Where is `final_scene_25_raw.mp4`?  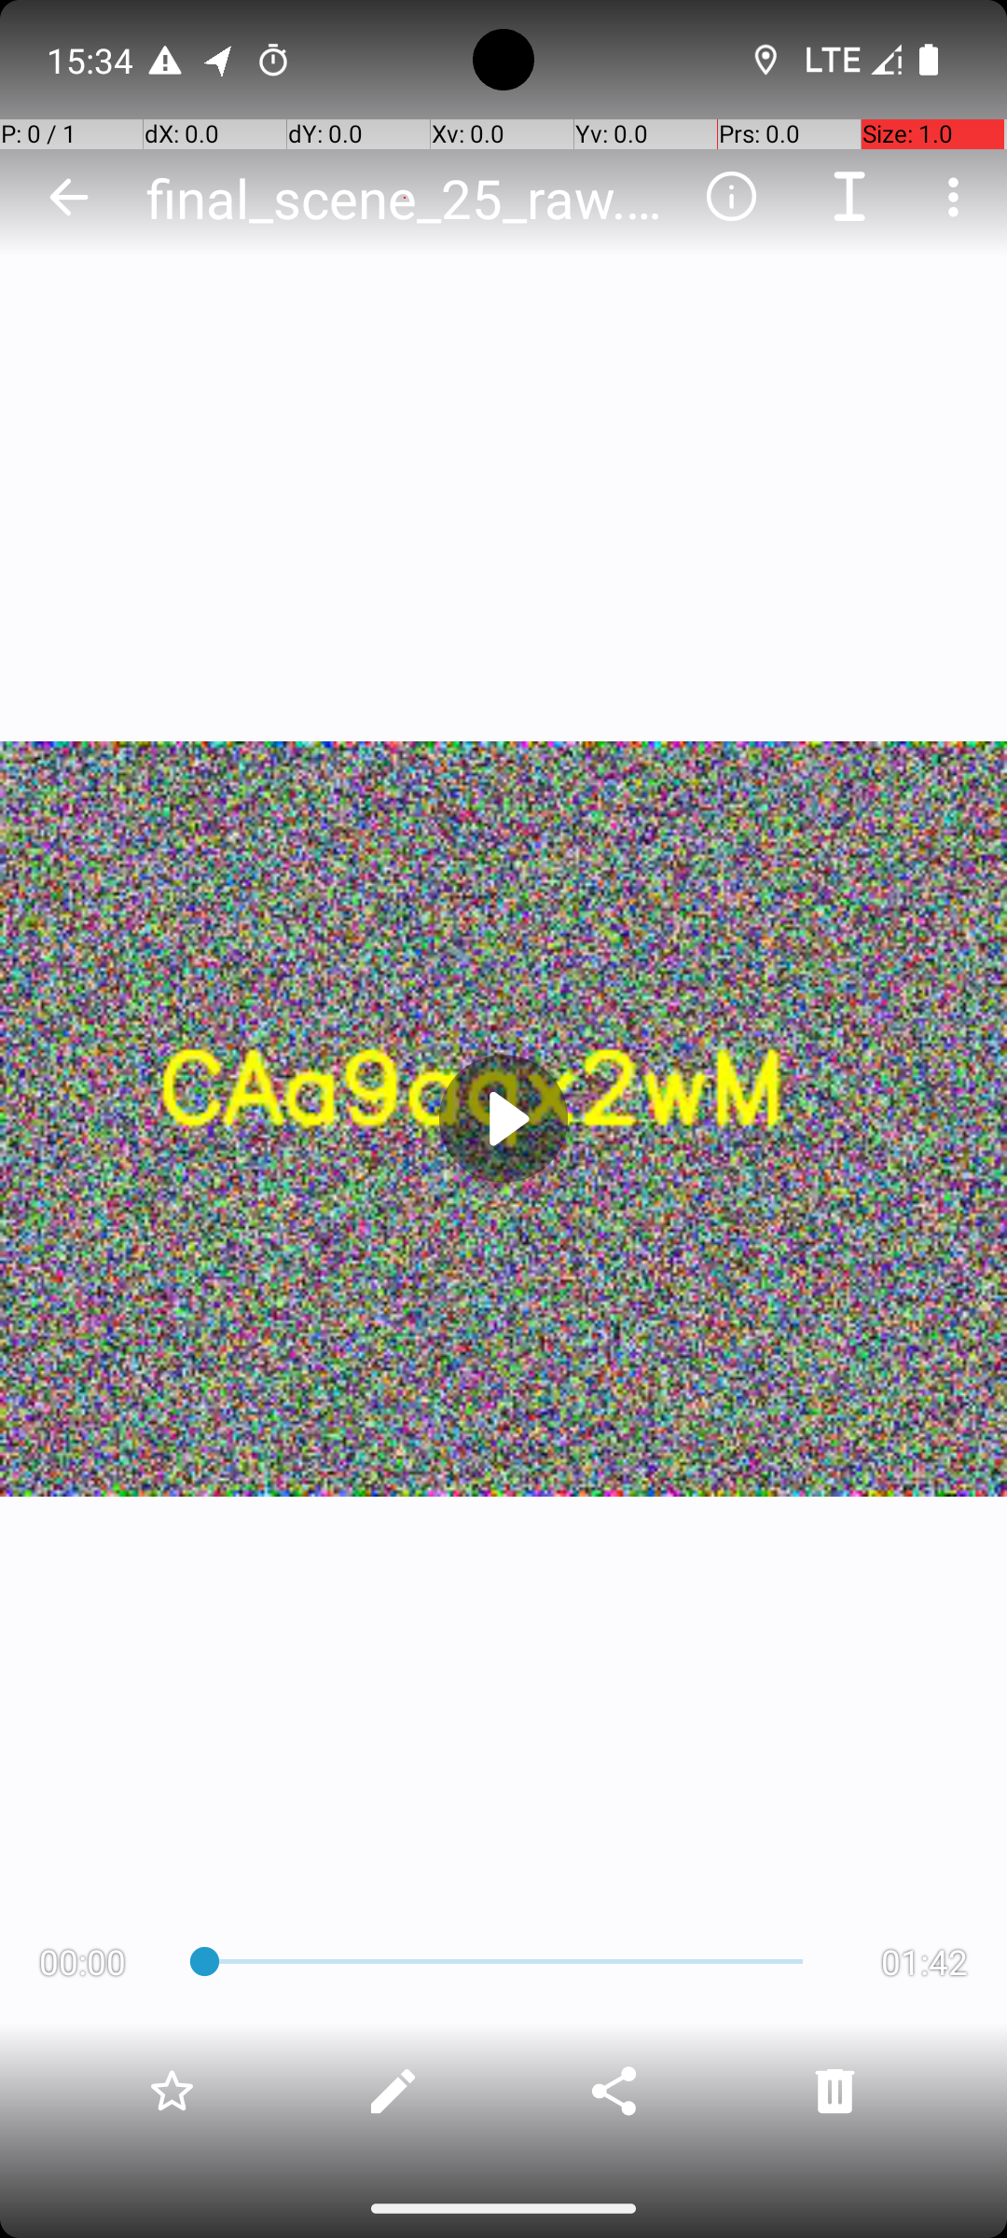
final_scene_25_raw.mp4 is located at coordinates (405, 198).